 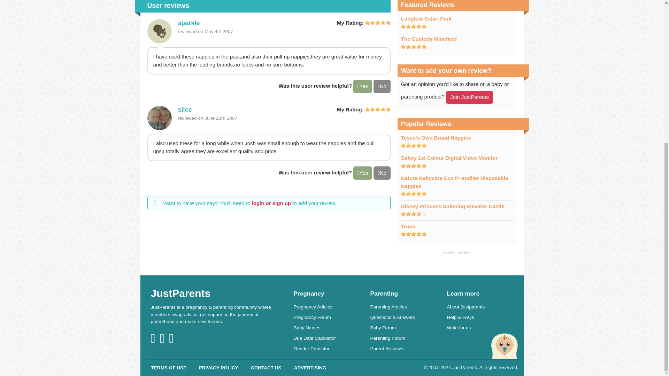 I want to click on slice, so click(x=159, y=118).